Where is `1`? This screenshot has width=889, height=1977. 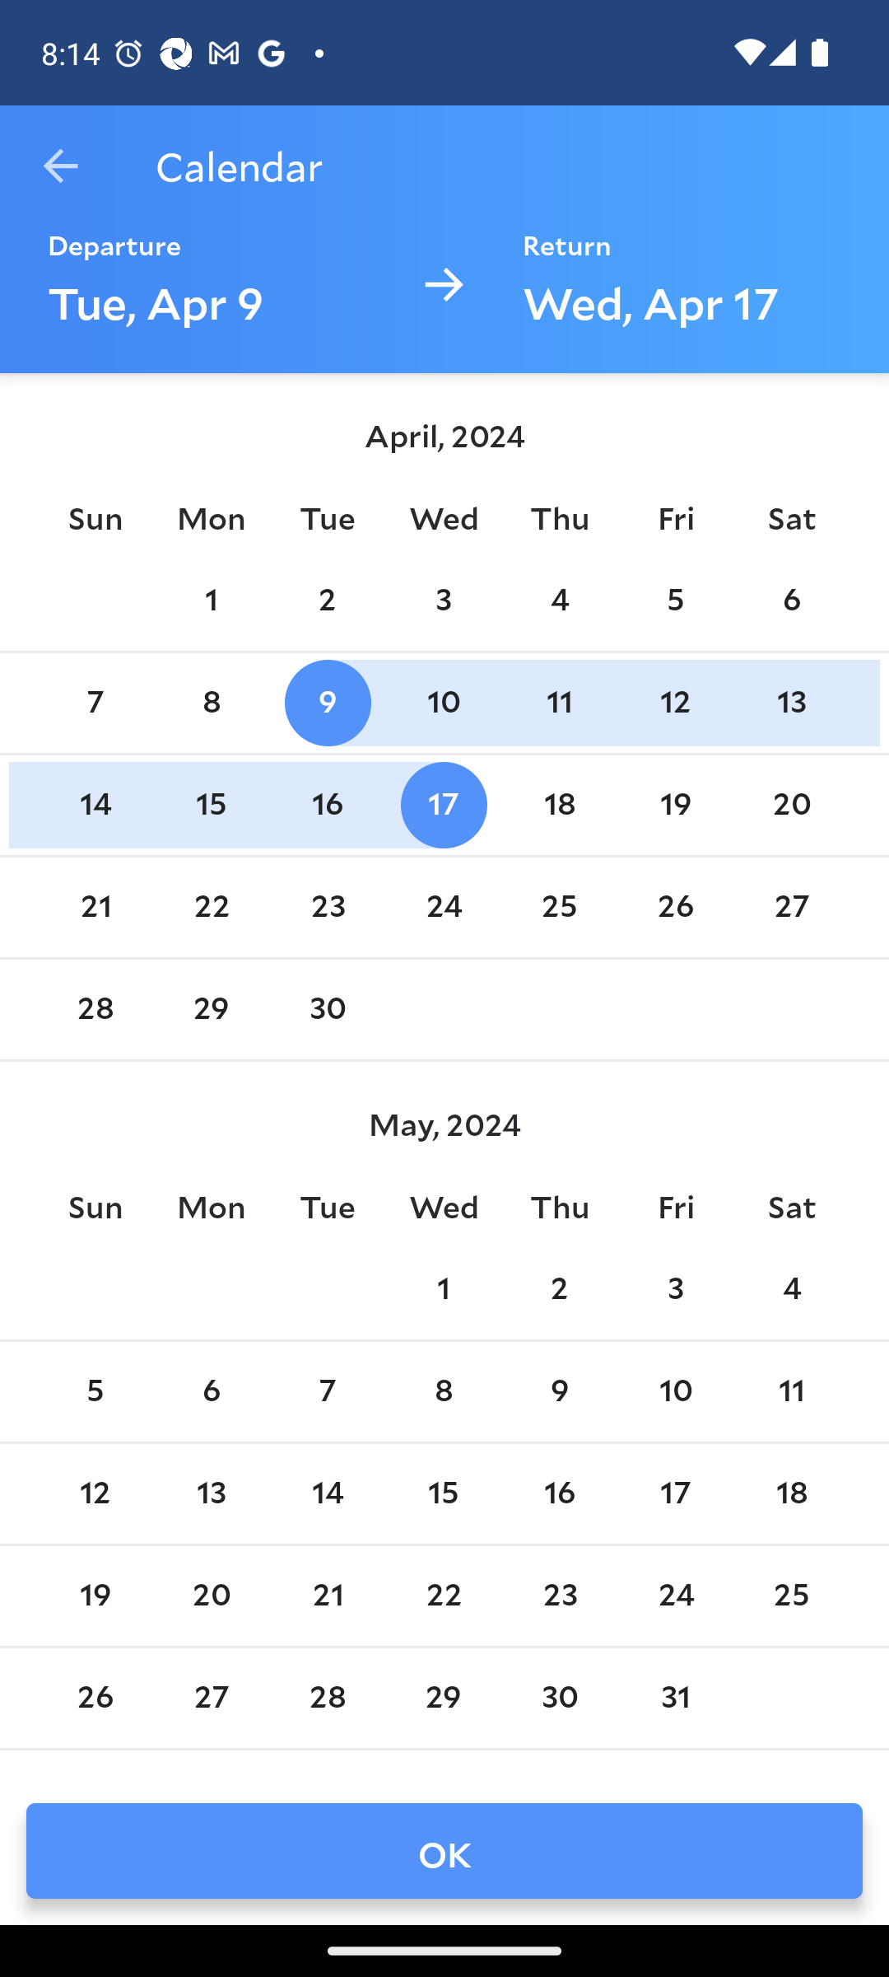
1 is located at coordinates (212, 601).